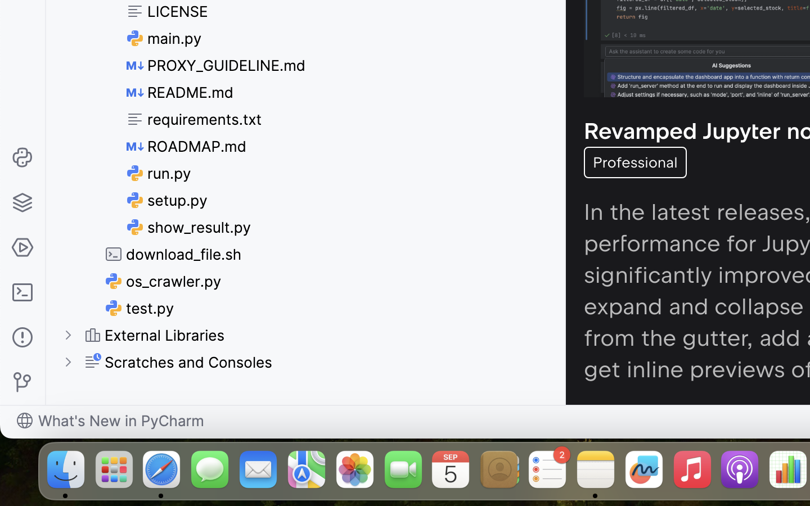 This screenshot has width=810, height=506. What do you see at coordinates (165, 38) in the screenshot?
I see `main.py` at bounding box center [165, 38].